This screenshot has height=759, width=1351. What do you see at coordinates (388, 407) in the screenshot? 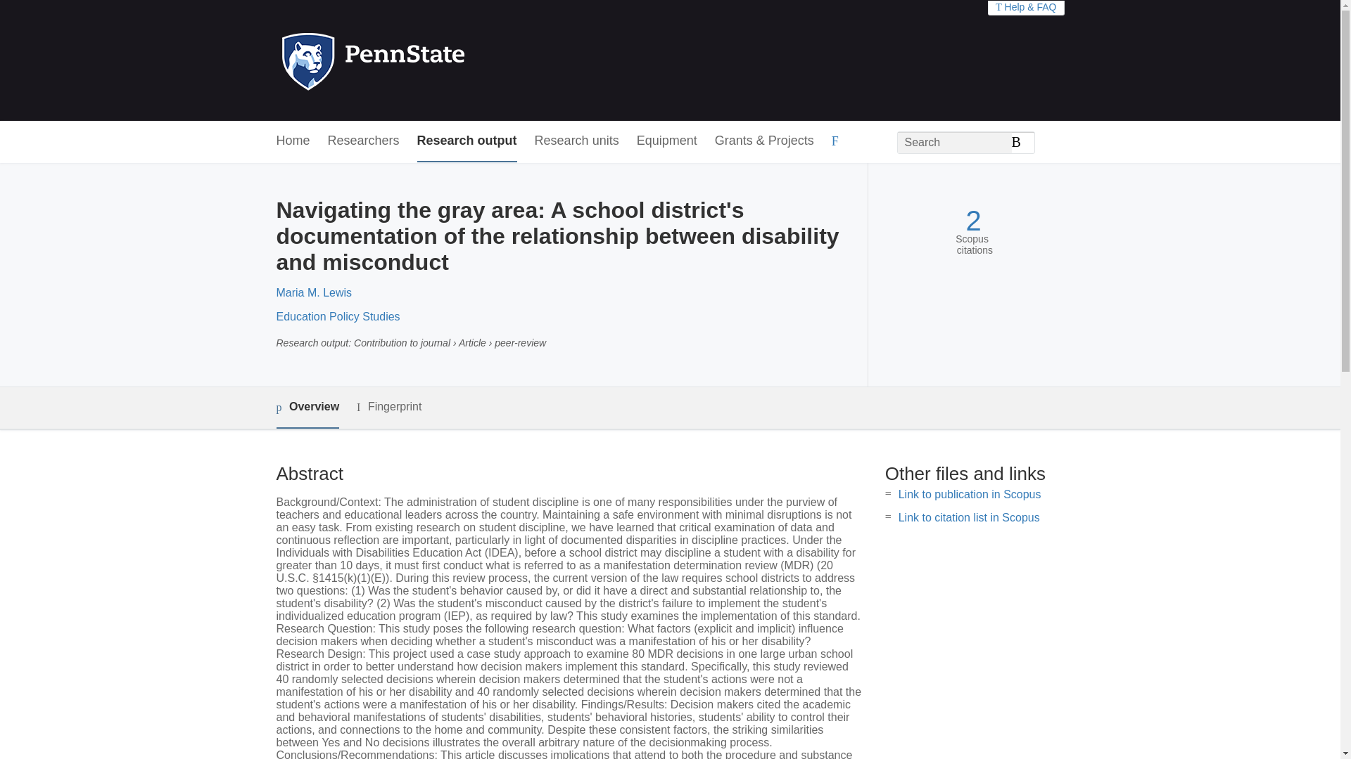
I see `Fingerprint` at bounding box center [388, 407].